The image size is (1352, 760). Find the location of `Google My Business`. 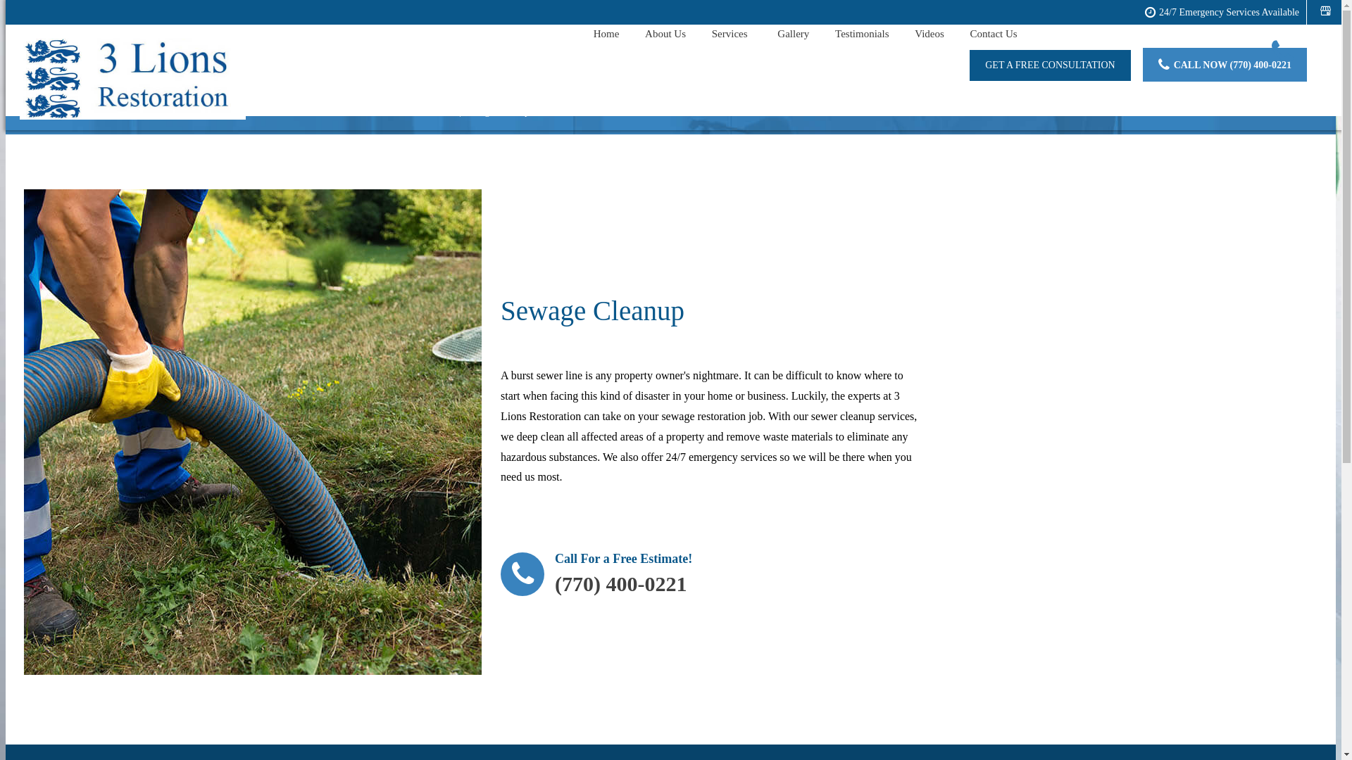

Google My Business is located at coordinates (1325, 11).